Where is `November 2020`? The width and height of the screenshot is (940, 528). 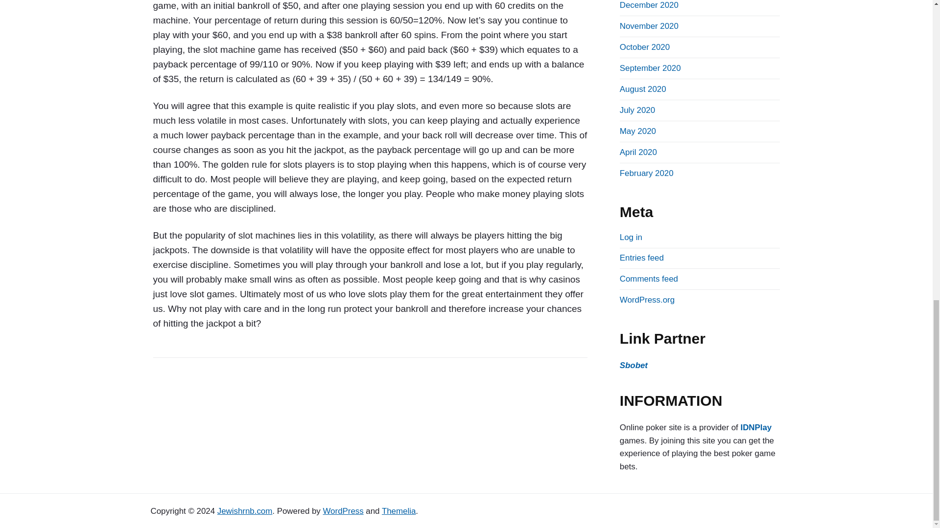
November 2020 is located at coordinates (649, 26).